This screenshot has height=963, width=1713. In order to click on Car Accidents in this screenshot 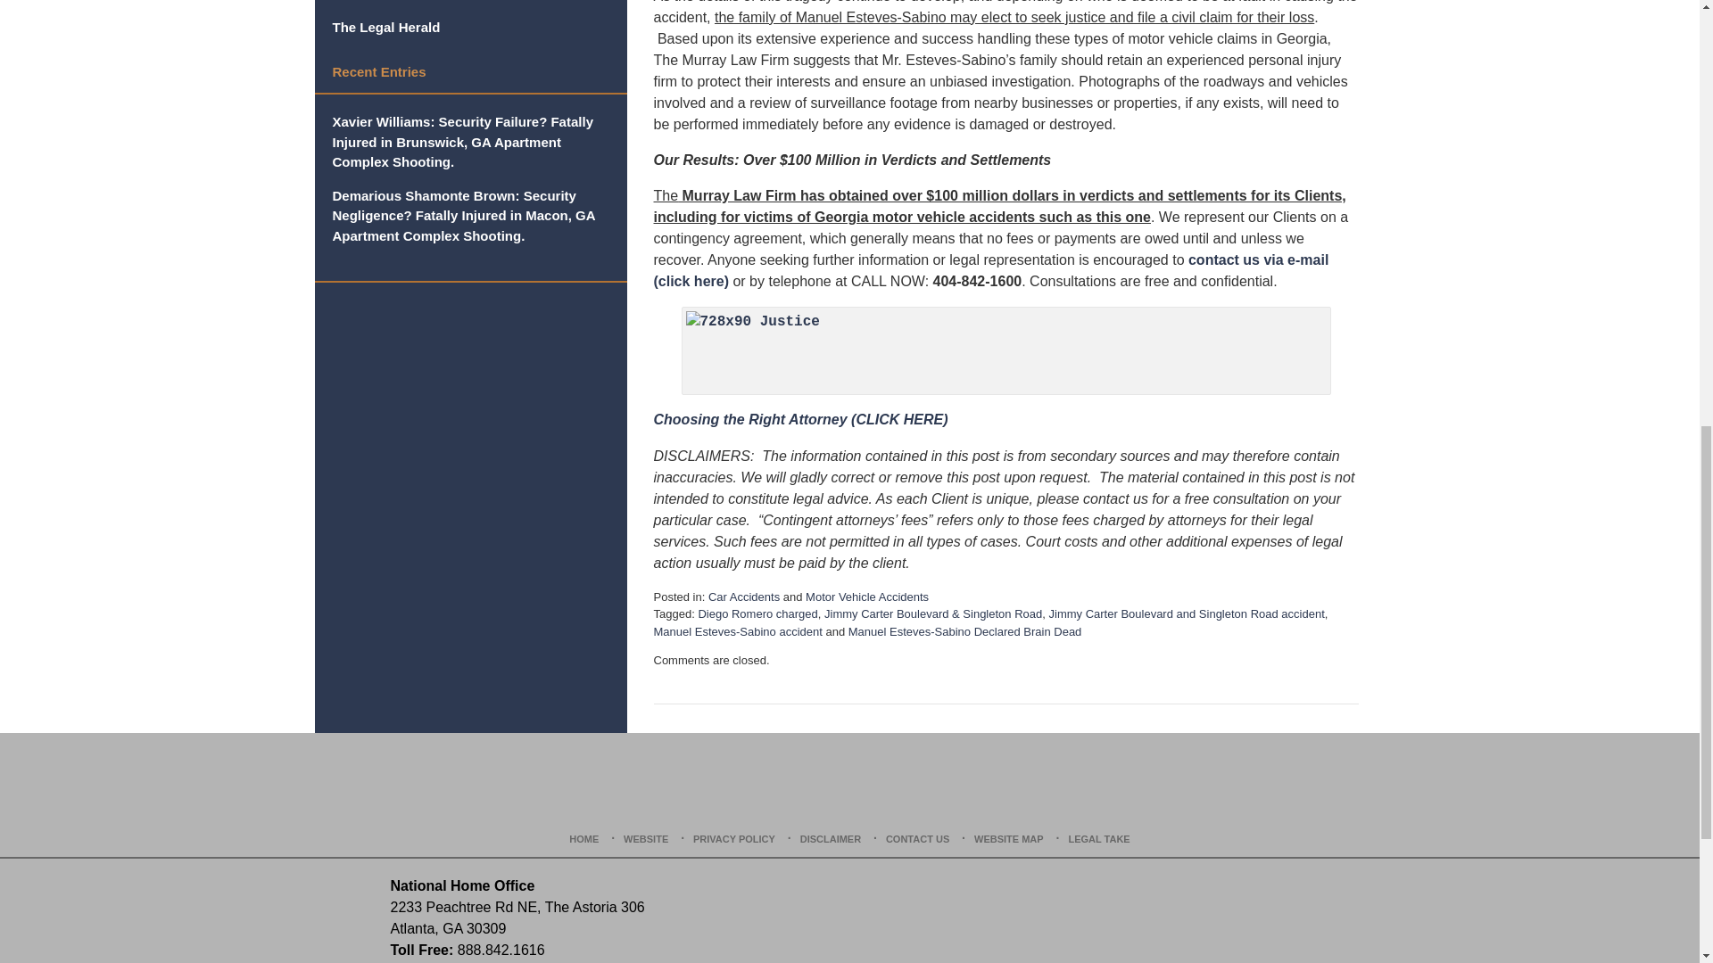, I will do `click(744, 597)`.